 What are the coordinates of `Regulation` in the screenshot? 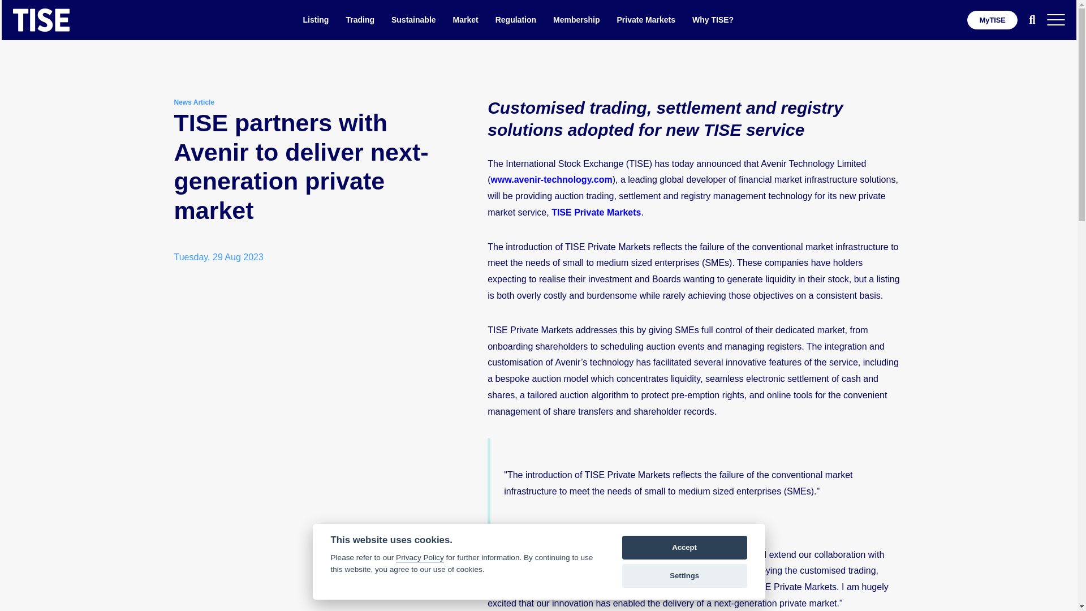 It's located at (516, 19).